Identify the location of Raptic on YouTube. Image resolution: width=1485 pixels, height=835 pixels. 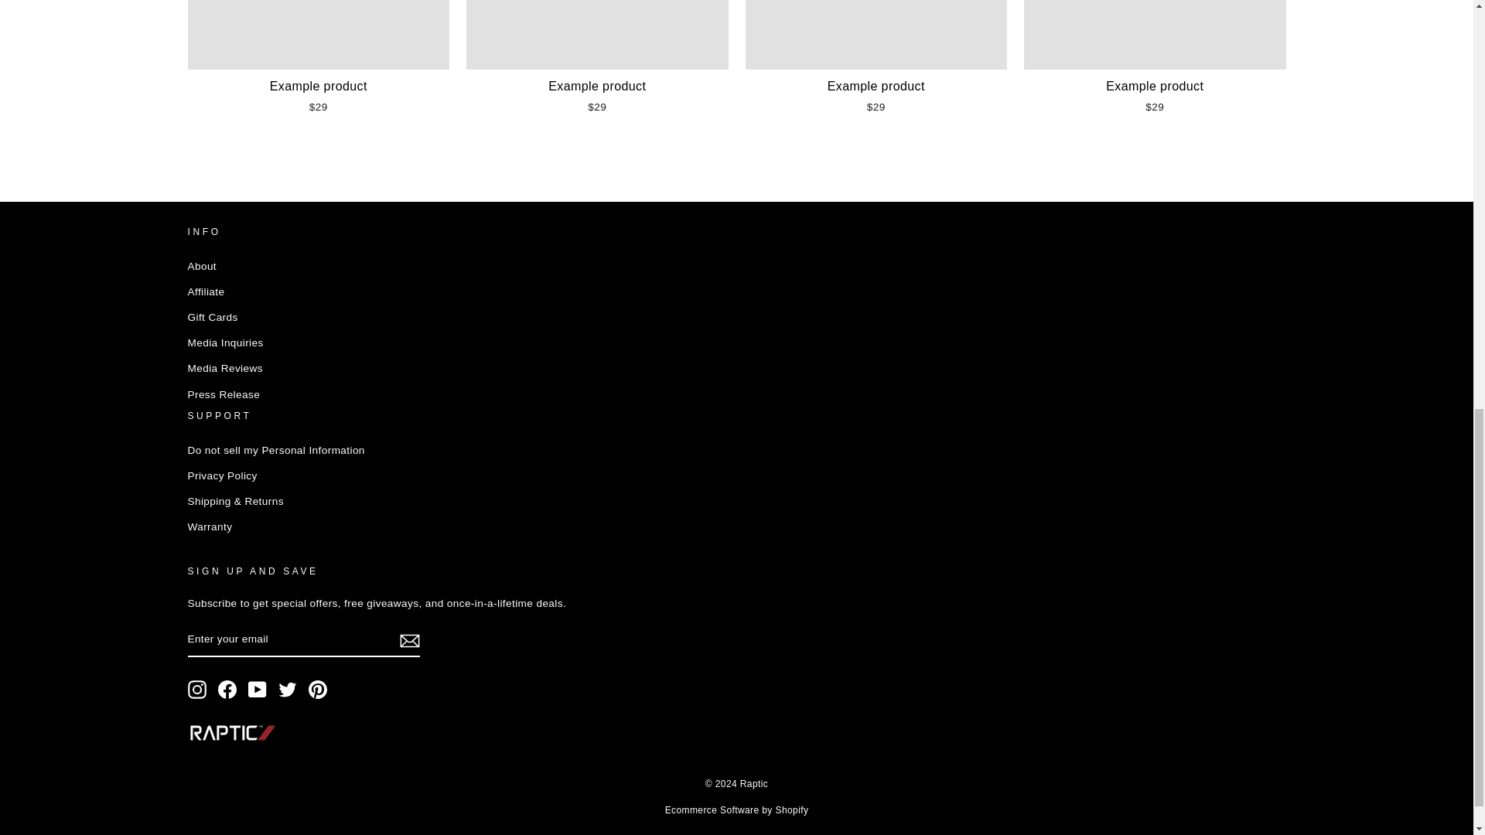
(257, 690).